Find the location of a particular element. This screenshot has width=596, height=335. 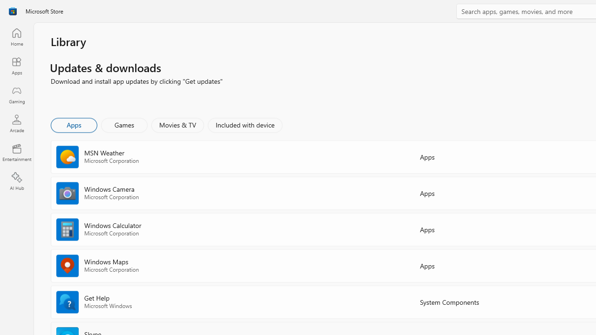

Class: Image is located at coordinates (13, 11).